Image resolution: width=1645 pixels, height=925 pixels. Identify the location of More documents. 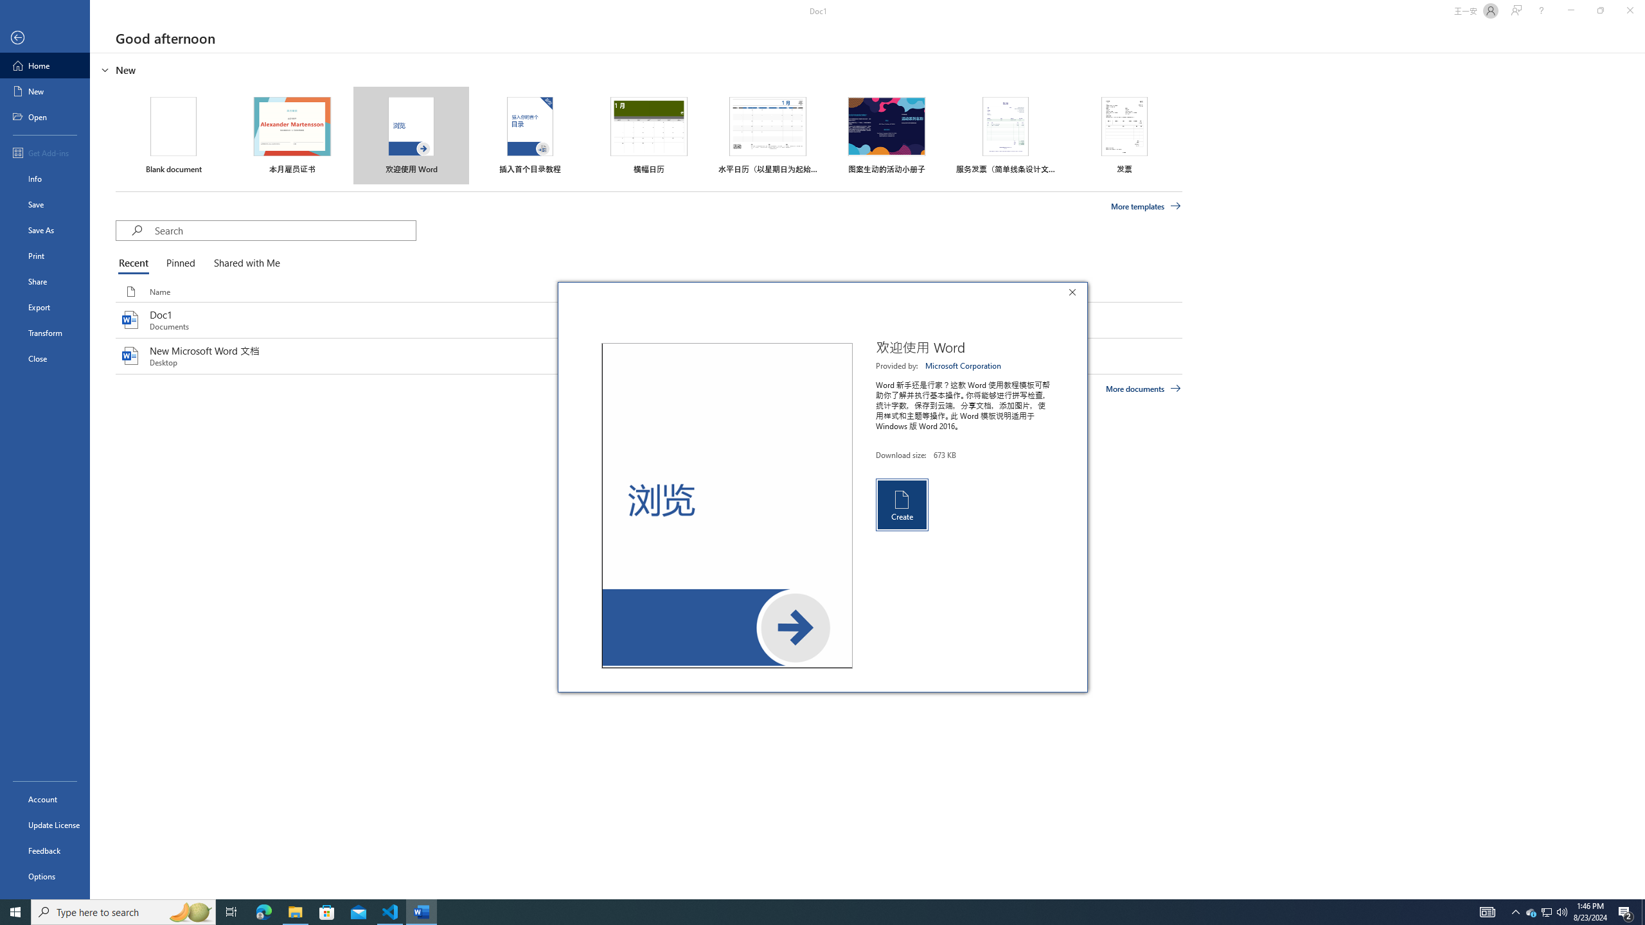
(1143, 388).